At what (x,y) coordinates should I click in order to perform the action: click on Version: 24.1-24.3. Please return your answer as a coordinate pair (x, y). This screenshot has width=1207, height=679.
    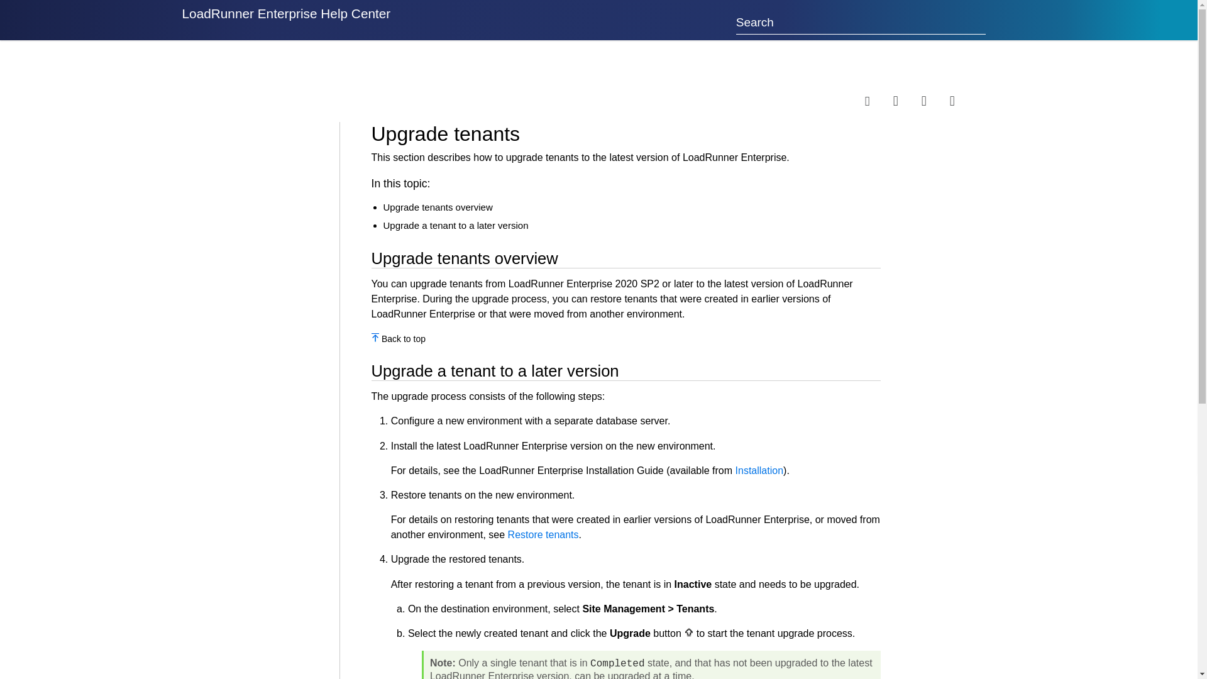
    Looking at the image, I should click on (221, 69).